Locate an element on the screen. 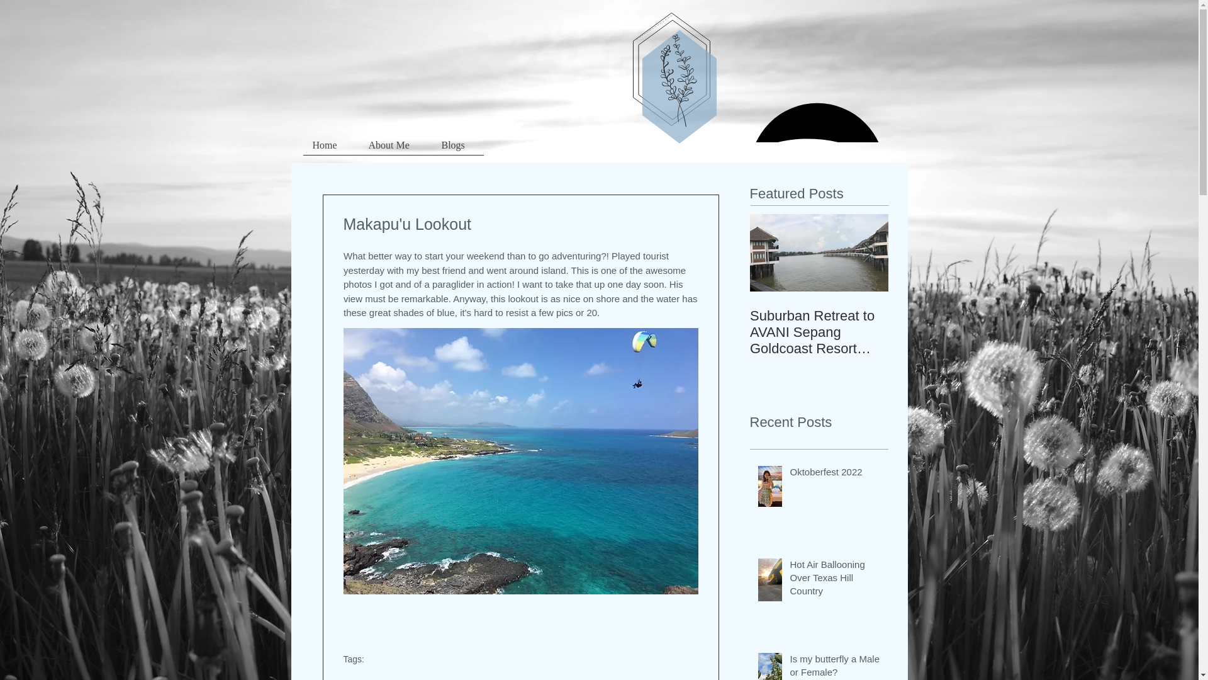  Oahu is located at coordinates (405, 679).